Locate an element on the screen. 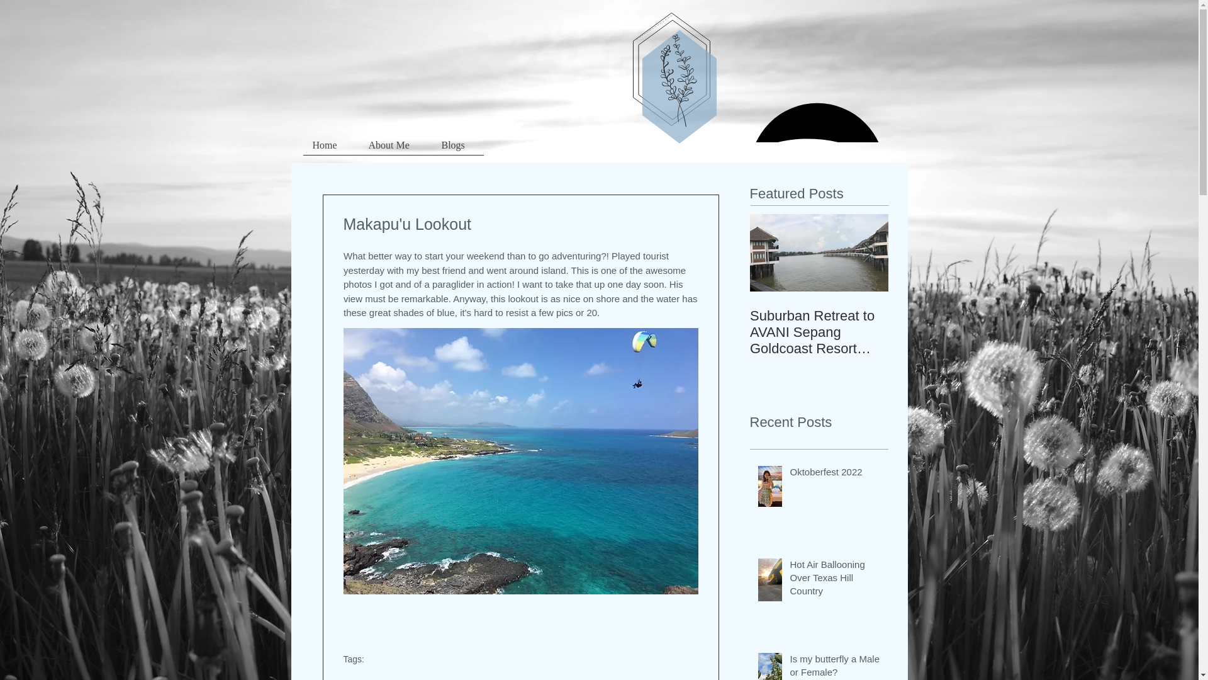  Oahu is located at coordinates (405, 679).